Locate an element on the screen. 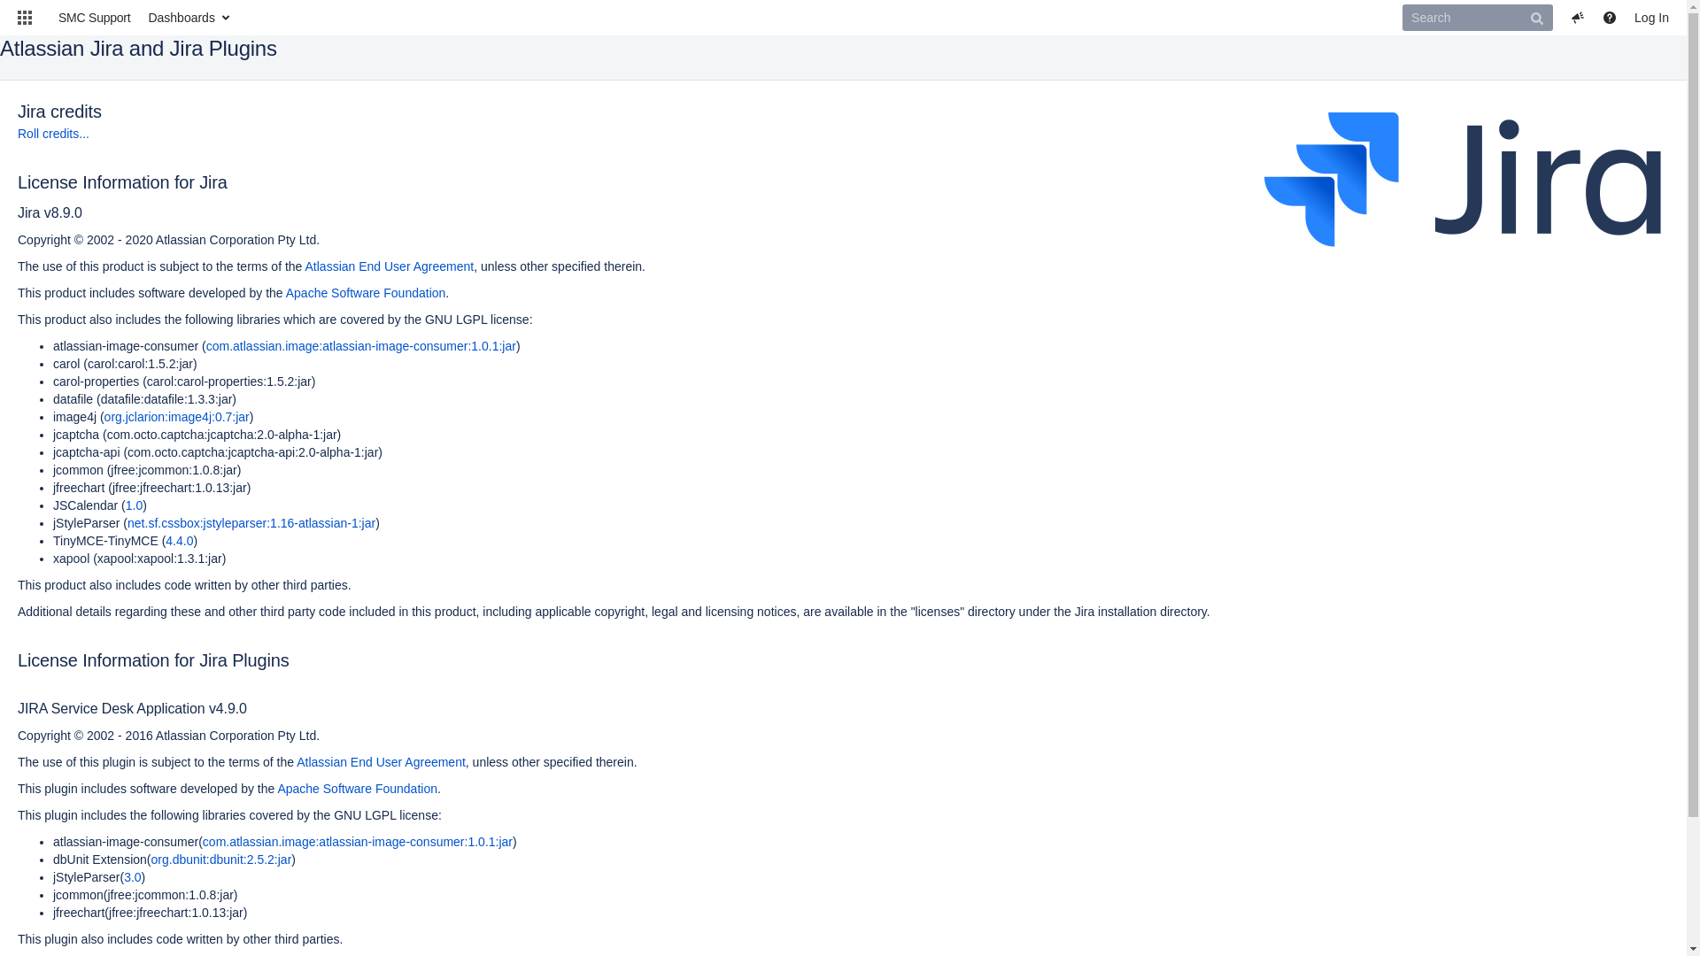 This screenshot has height=956, width=1700. 1.0 is located at coordinates (135, 505).